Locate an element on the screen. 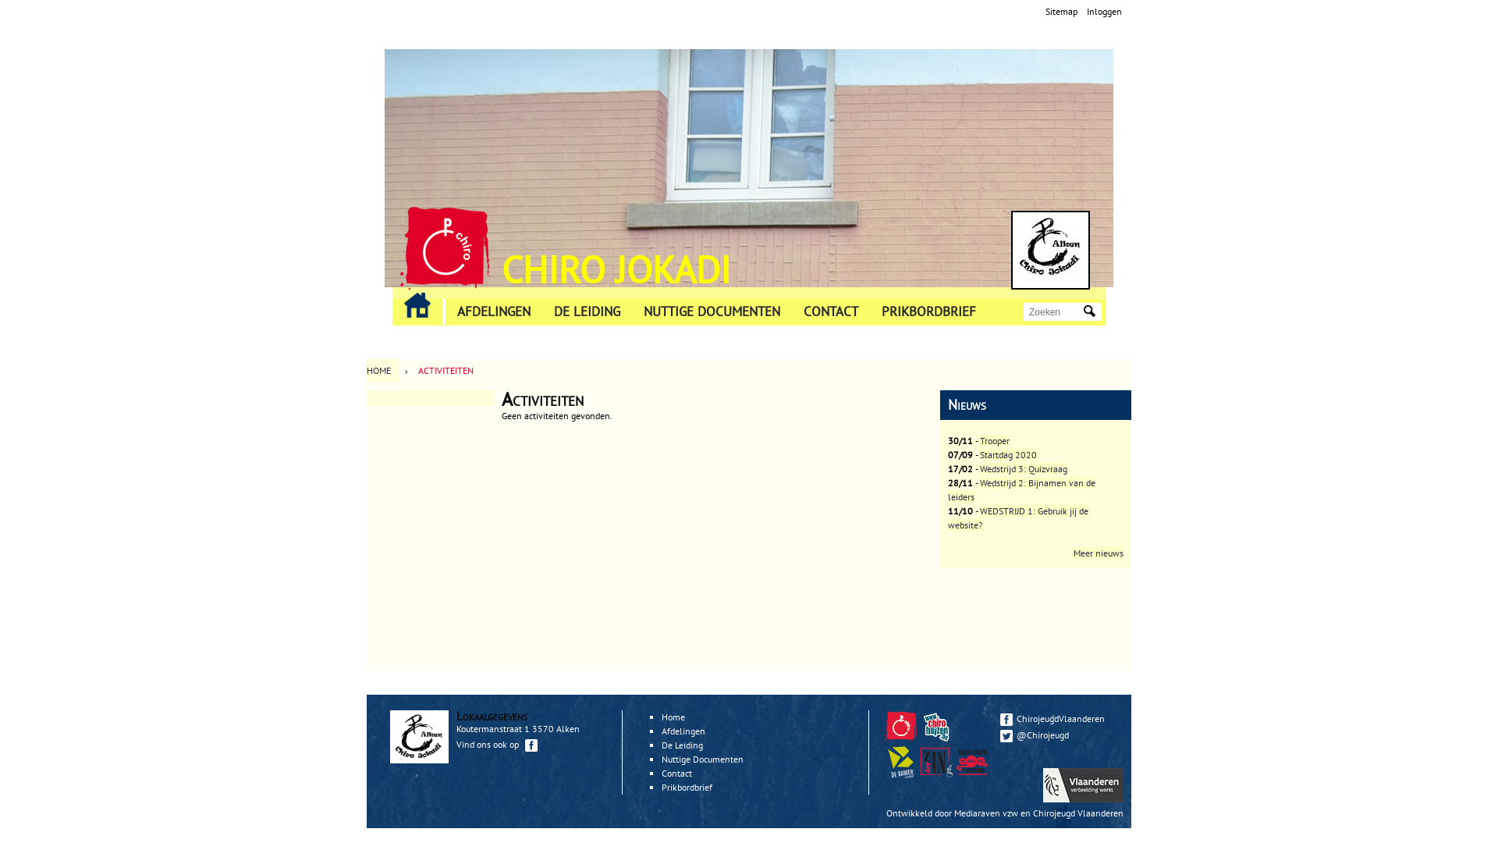 The image size is (1498, 843). Home is located at coordinates (1050, 250).